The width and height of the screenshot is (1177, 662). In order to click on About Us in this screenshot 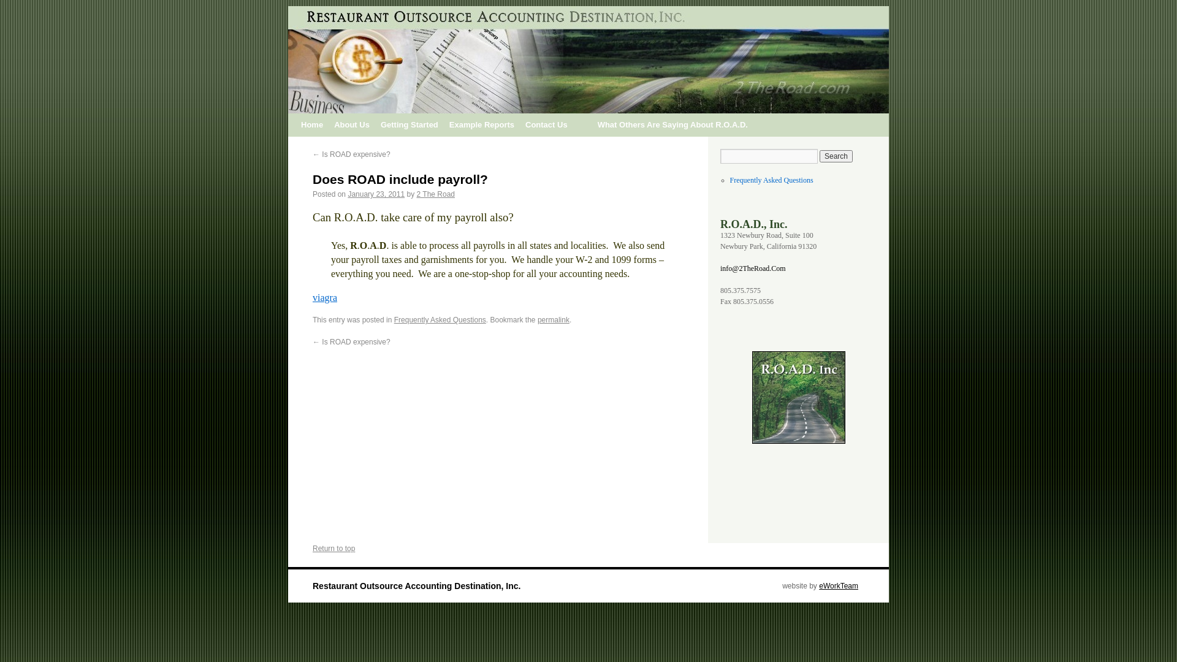, I will do `click(352, 125)`.